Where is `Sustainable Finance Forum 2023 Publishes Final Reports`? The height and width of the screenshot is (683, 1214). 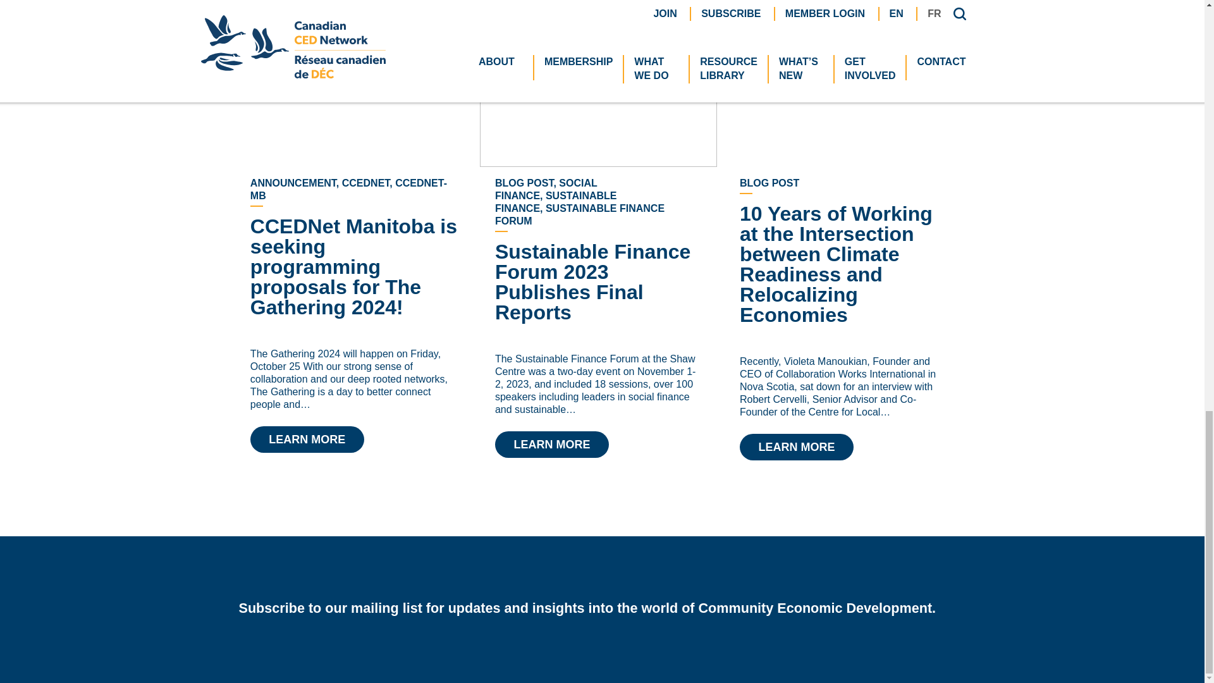
Sustainable Finance Forum 2023 Publishes Final Reports is located at coordinates (552, 444).